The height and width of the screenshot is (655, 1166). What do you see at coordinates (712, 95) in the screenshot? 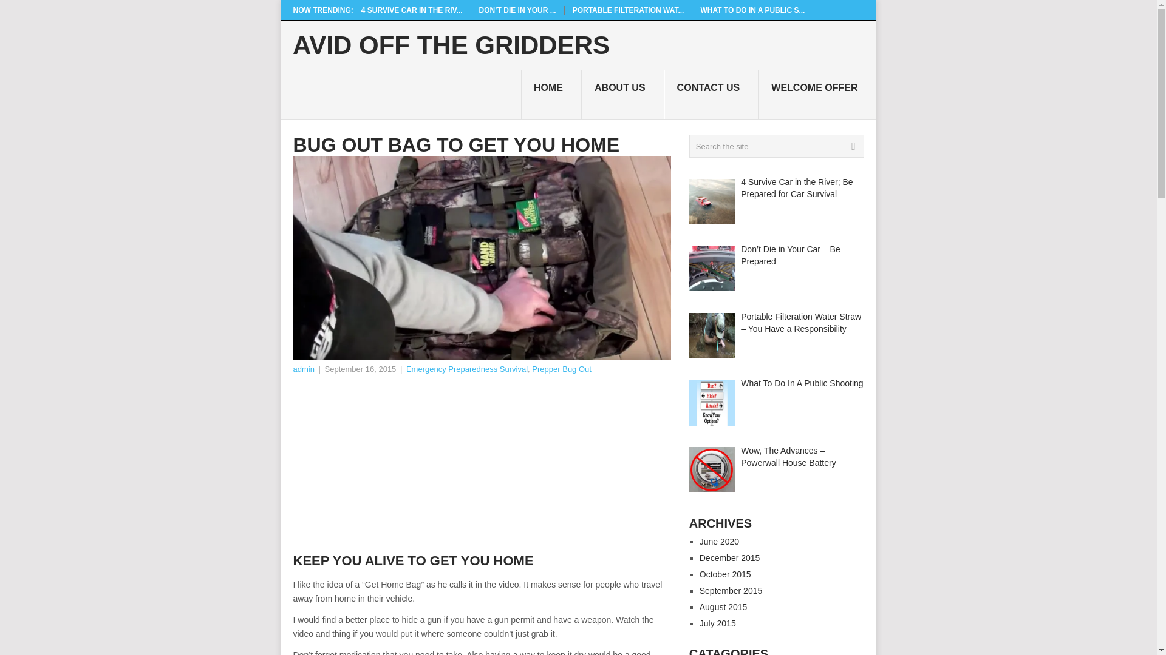
I see `CONTACT US` at bounding box center [712, 95].